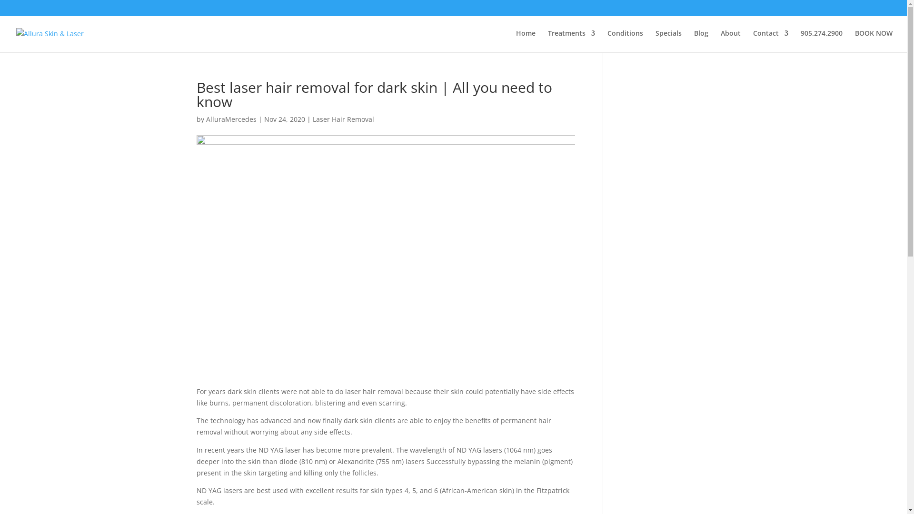  I want to click on Blog, so click(701, 41).